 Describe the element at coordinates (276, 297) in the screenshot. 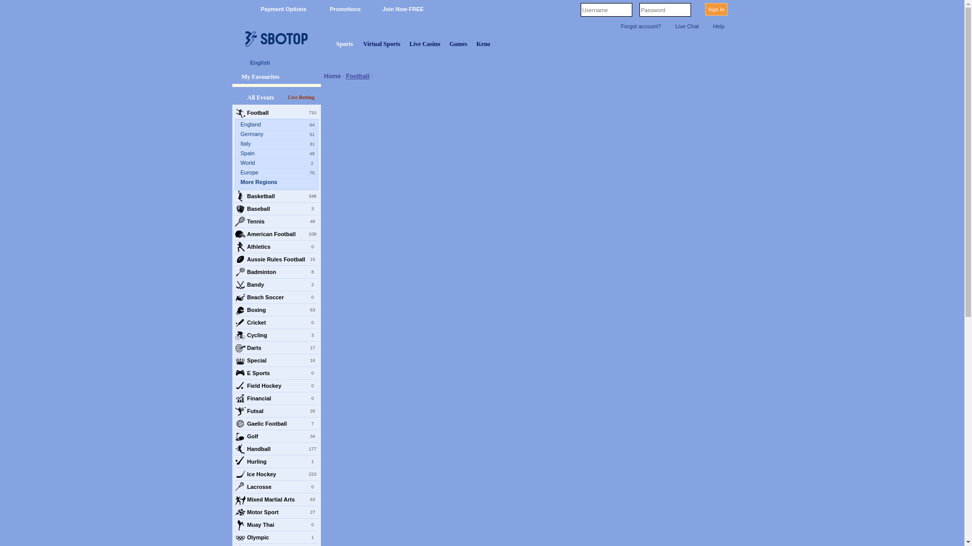

I see `Beach Soccer
0` at that location.